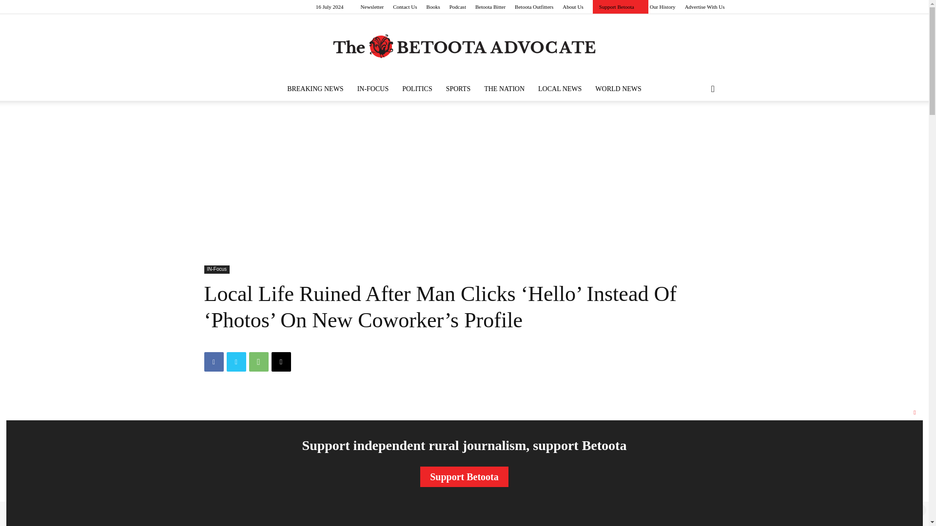 This screenshot has height=526, width=936. Describe the element at coordinates (433, 7) in the screenshot. I see `Books` at that location.